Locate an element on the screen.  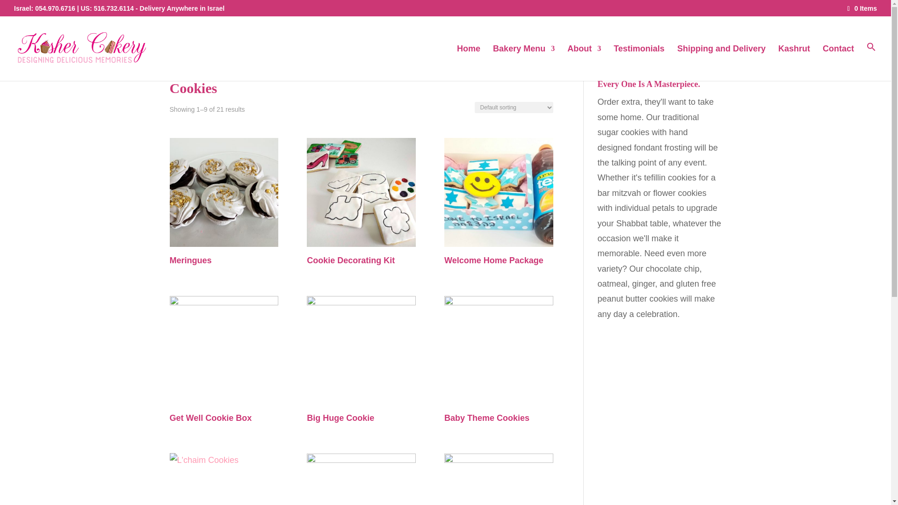
About is located at coordinates (584, 63).